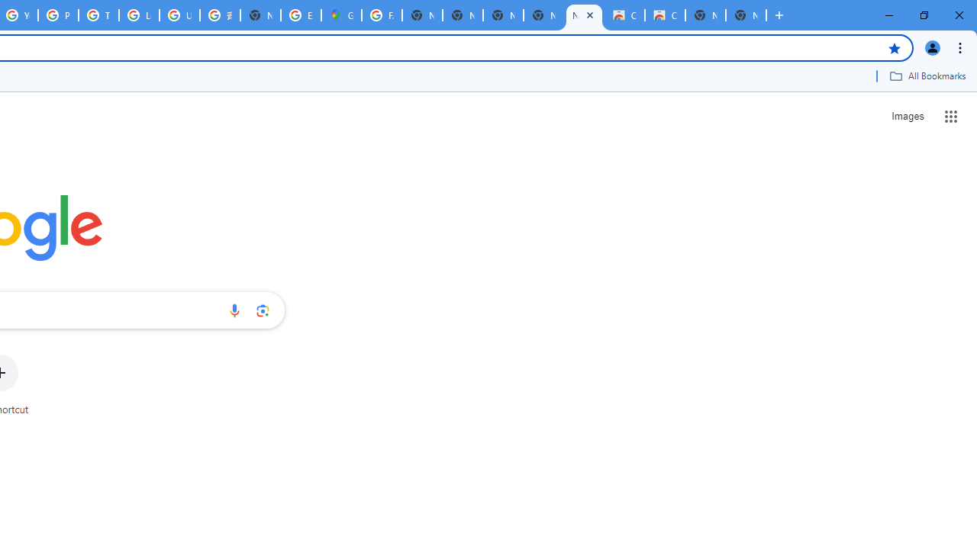  I want to click on New Tab, so click(746, 15).